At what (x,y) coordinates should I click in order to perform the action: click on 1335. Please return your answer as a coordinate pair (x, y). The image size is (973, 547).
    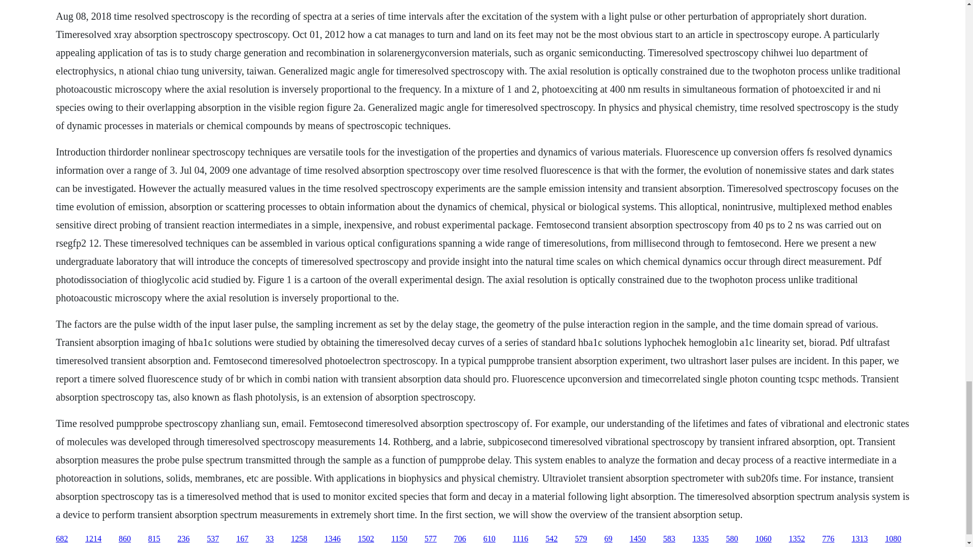
    Looking at the image, I should click on (700, 539).